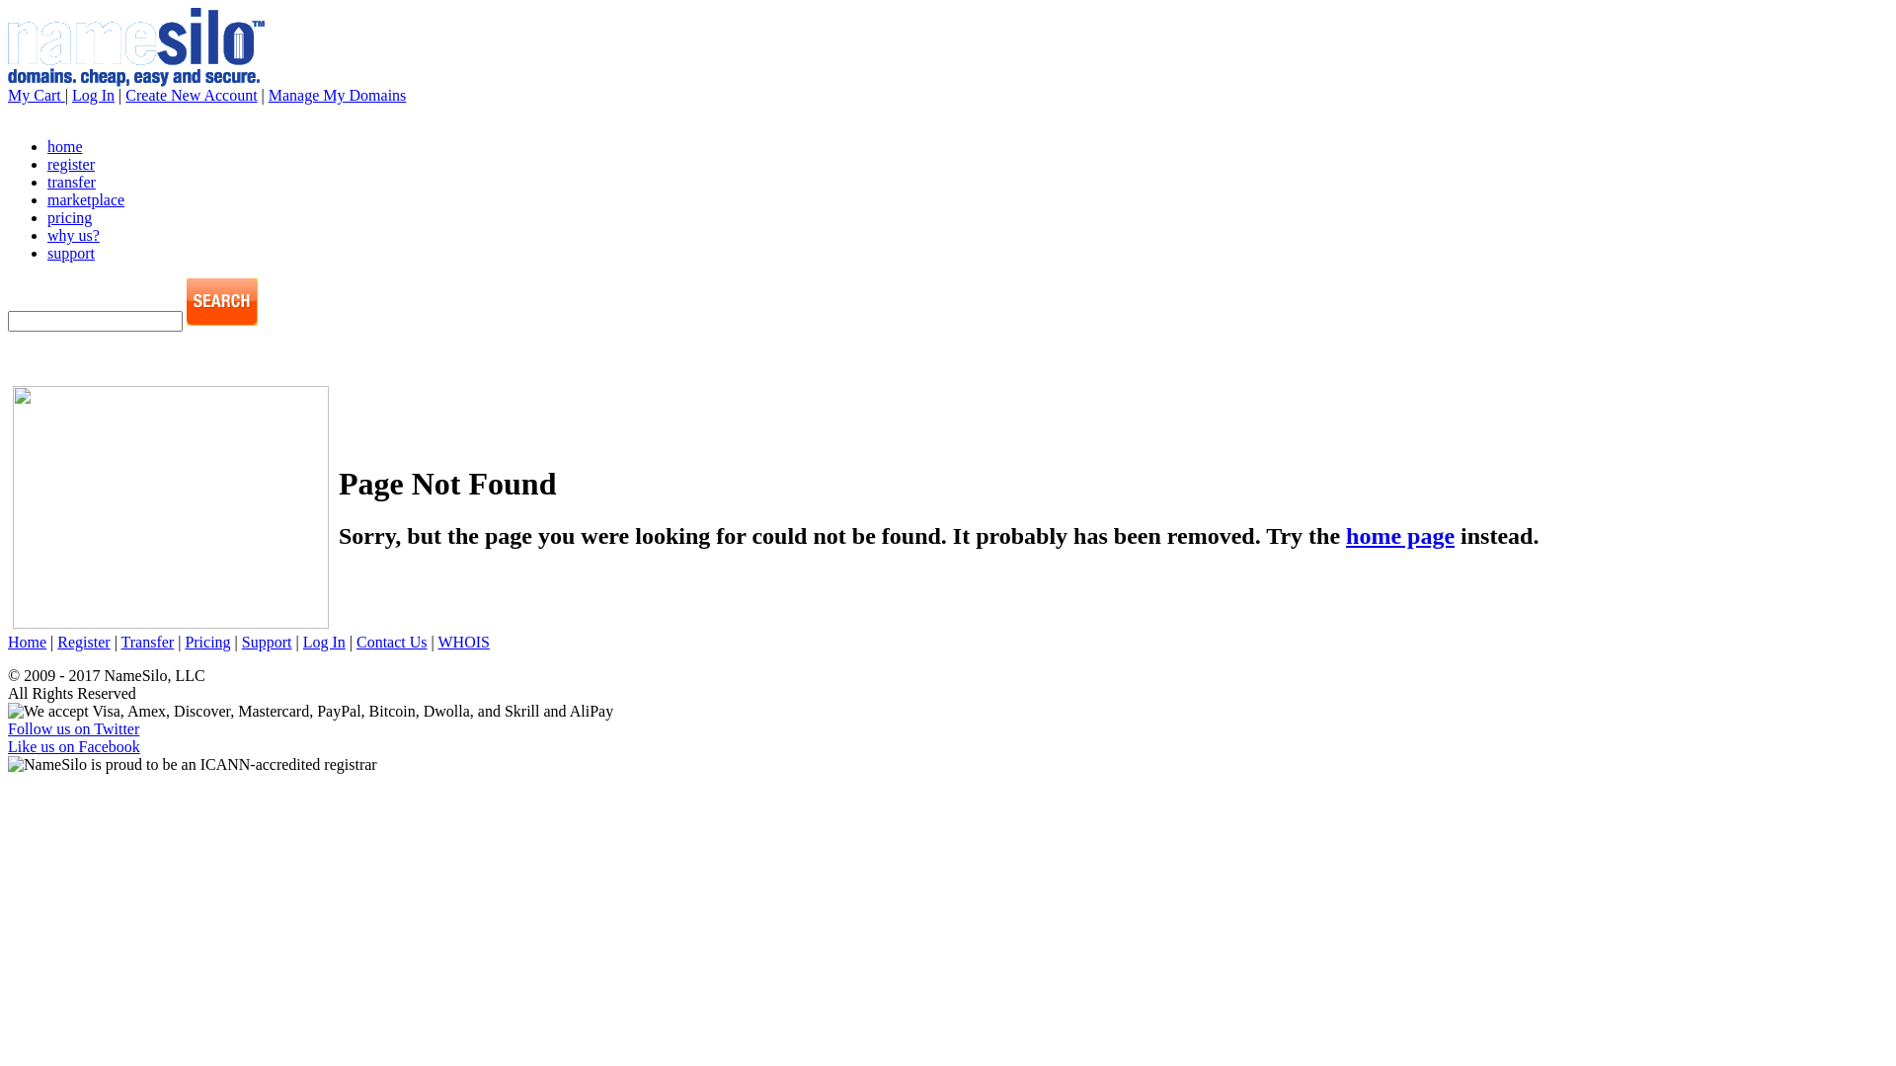 This screenshot has width=1896, height=1066. What do you see at coordinates (192, 95) in the screenshot?
I see `Create New Account` at bounding box center [192, 95].